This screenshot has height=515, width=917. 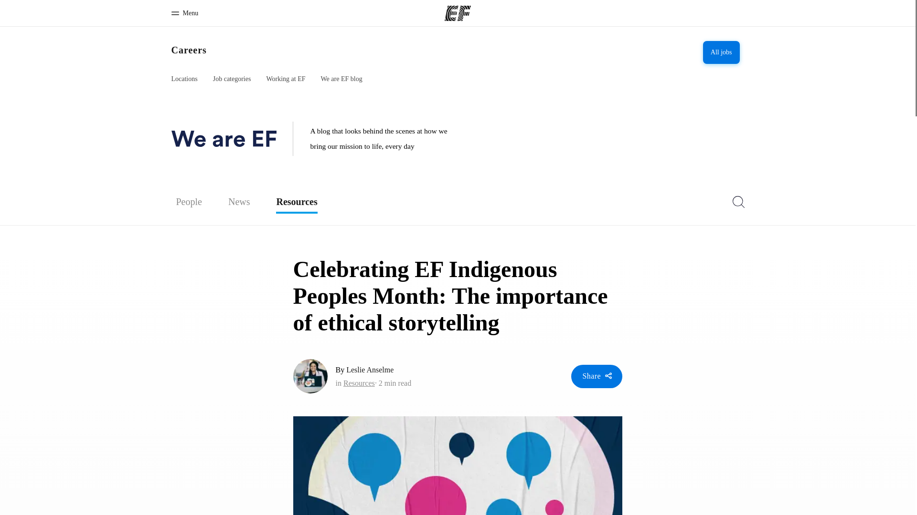 I want to click on Locations, so click(x=183, y=79).